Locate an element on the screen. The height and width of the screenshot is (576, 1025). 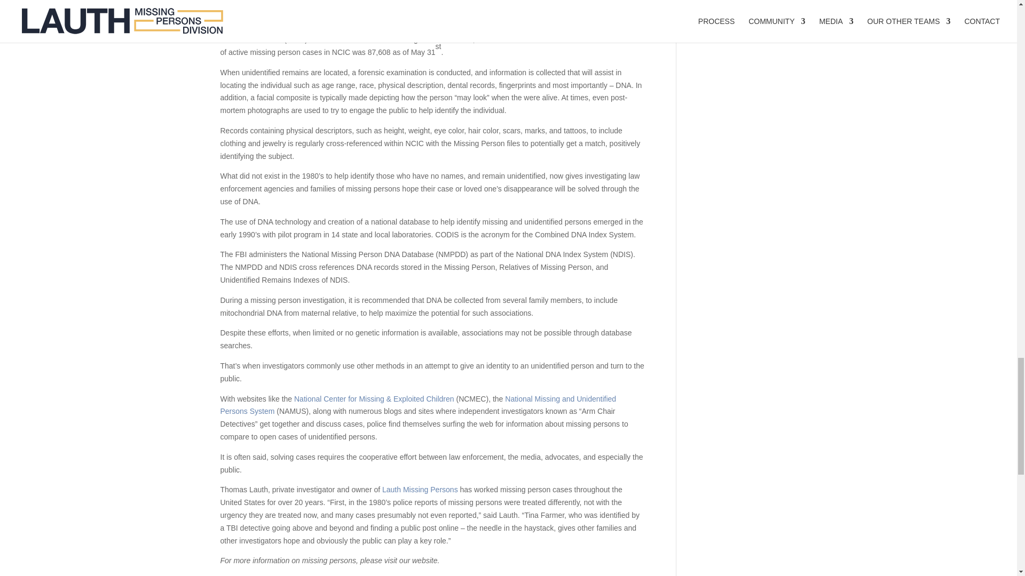
Lauth Missing Persons is located at coordinates (420, 490).